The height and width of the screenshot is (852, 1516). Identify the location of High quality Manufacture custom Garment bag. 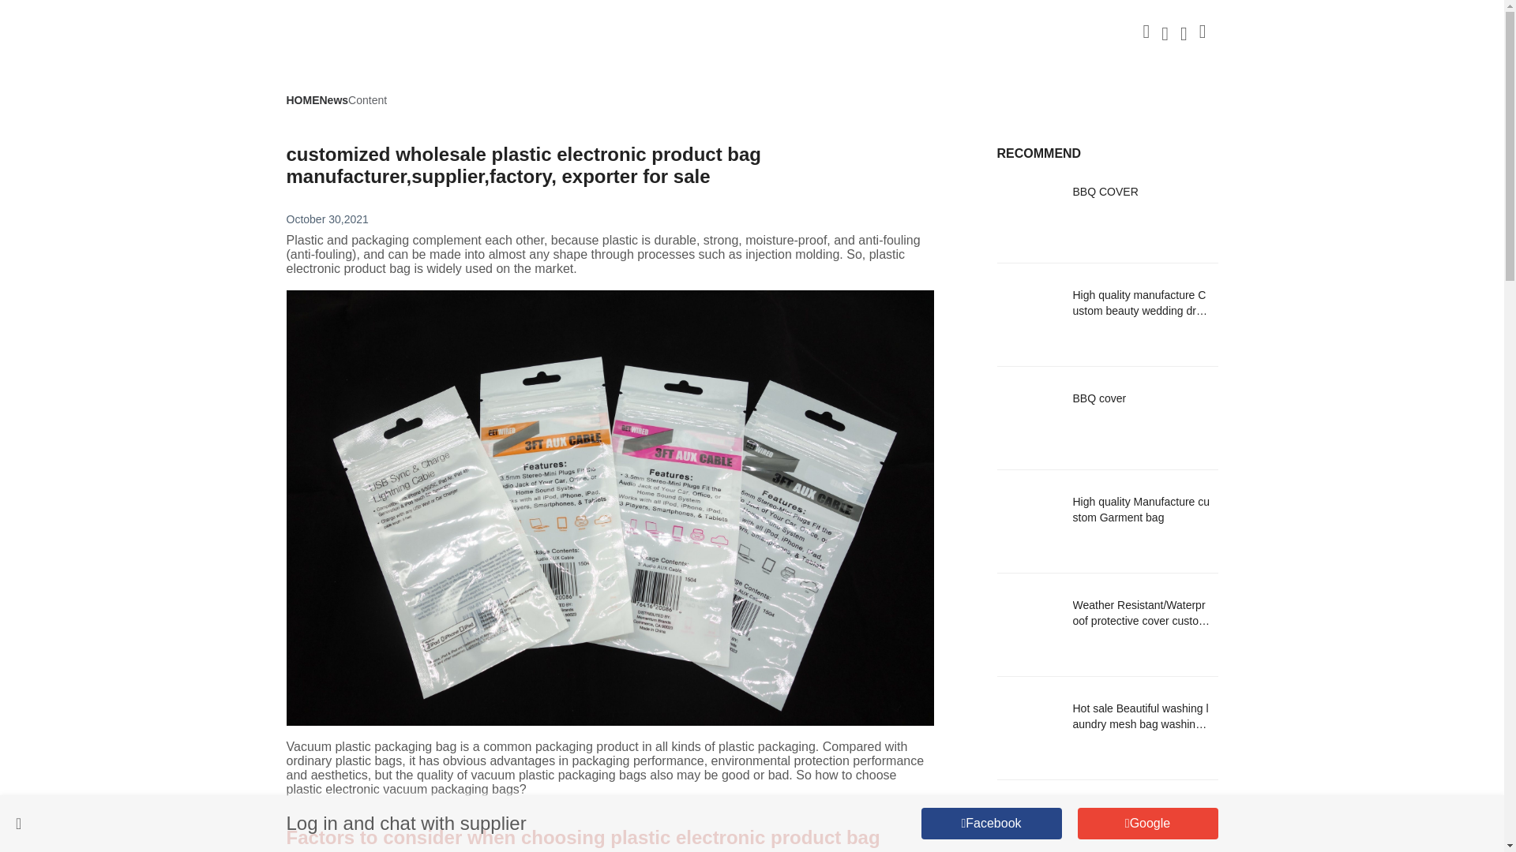
(1140, 510).